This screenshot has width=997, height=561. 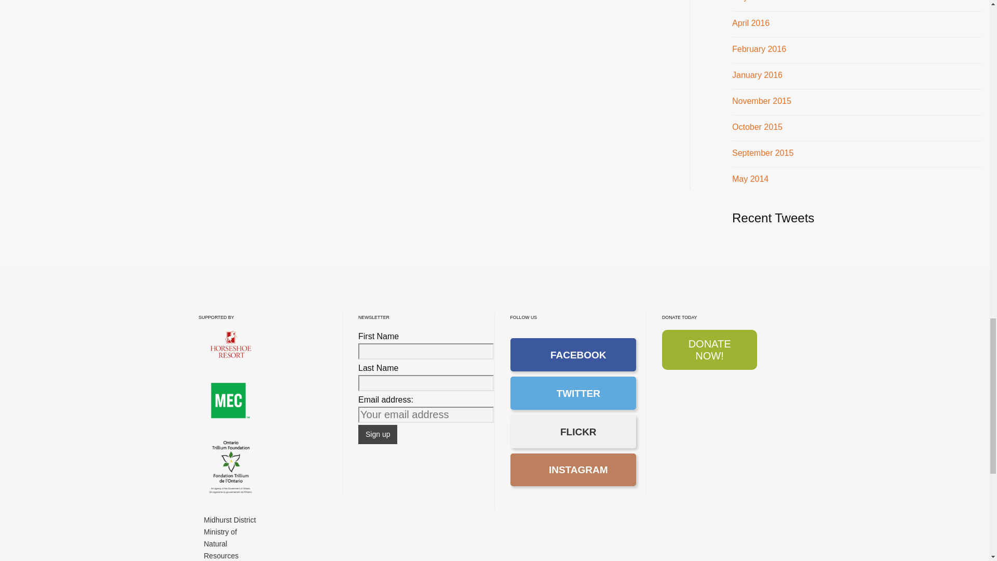 I want to click on Twitter, so click(x=572, y=393).